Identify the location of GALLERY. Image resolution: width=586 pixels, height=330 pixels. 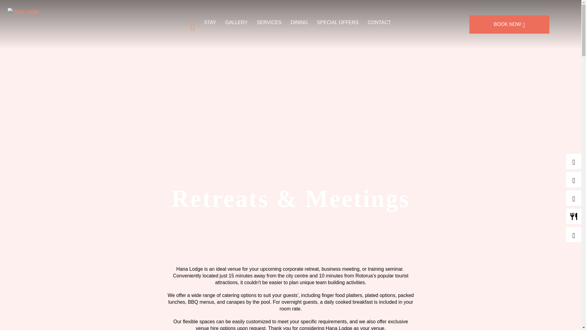
(236, 22).